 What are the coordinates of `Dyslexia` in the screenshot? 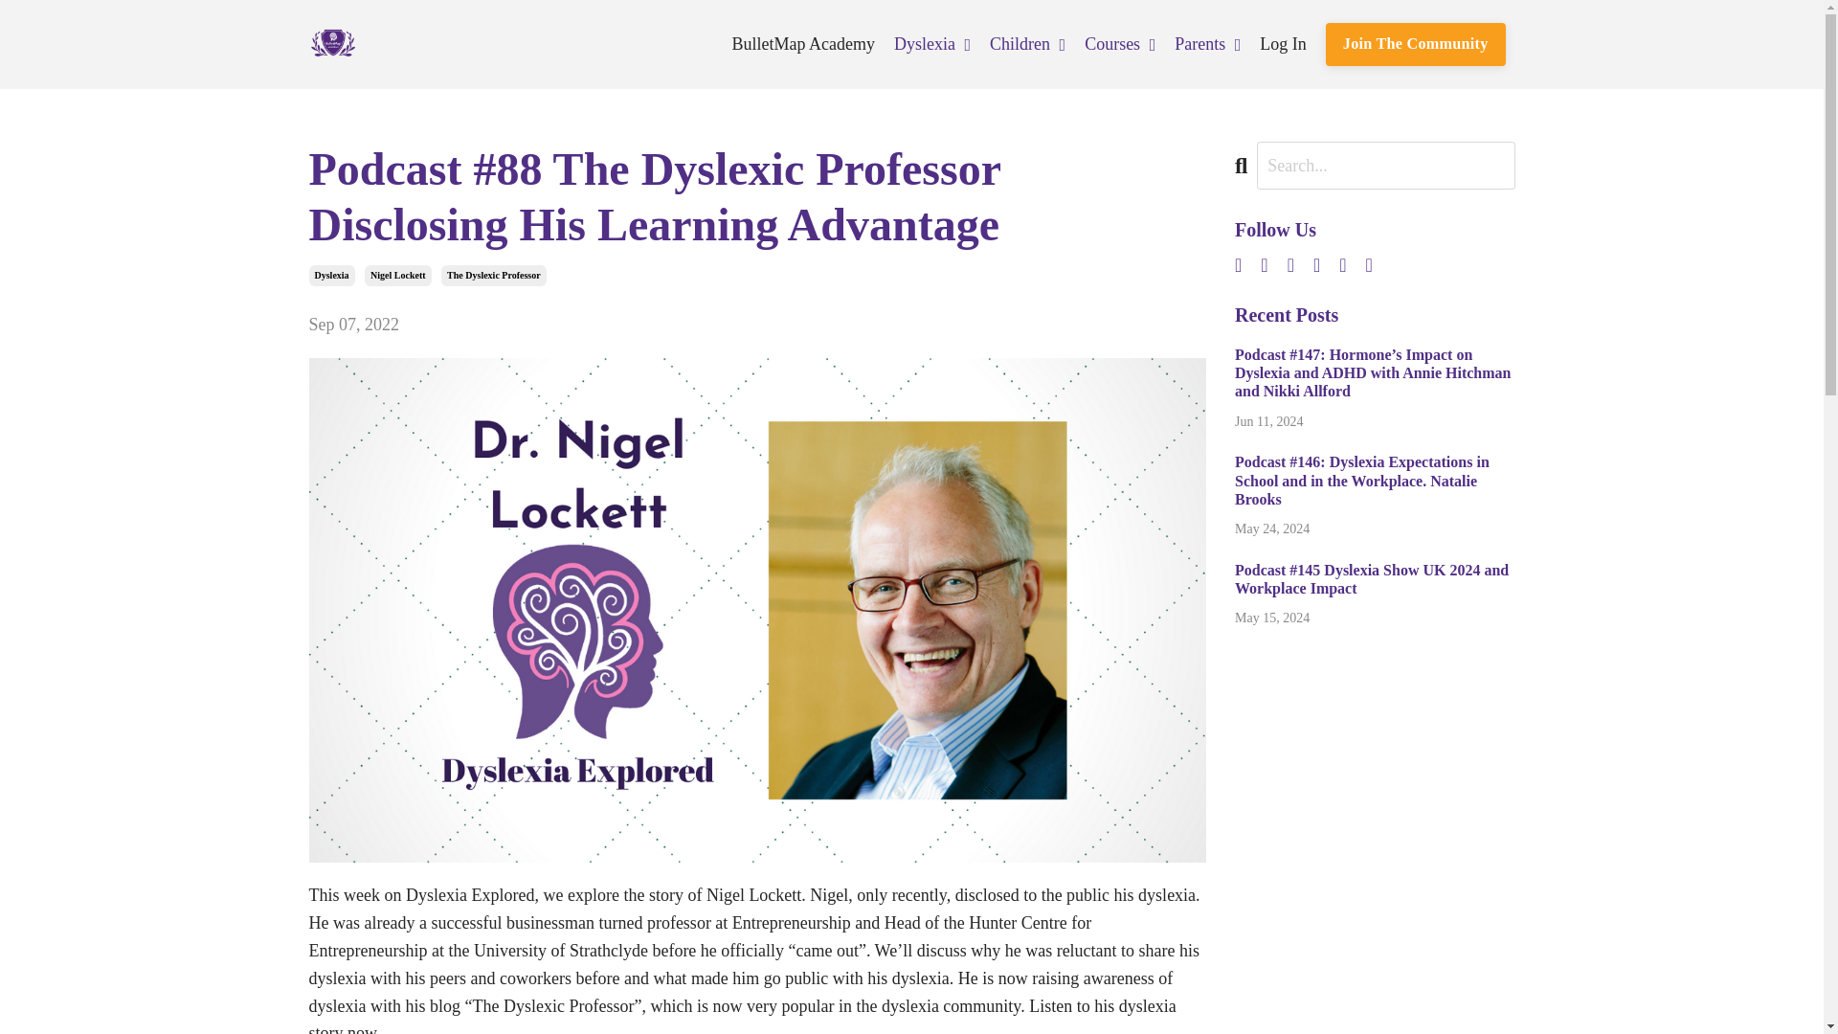 It's located at (931, 44).